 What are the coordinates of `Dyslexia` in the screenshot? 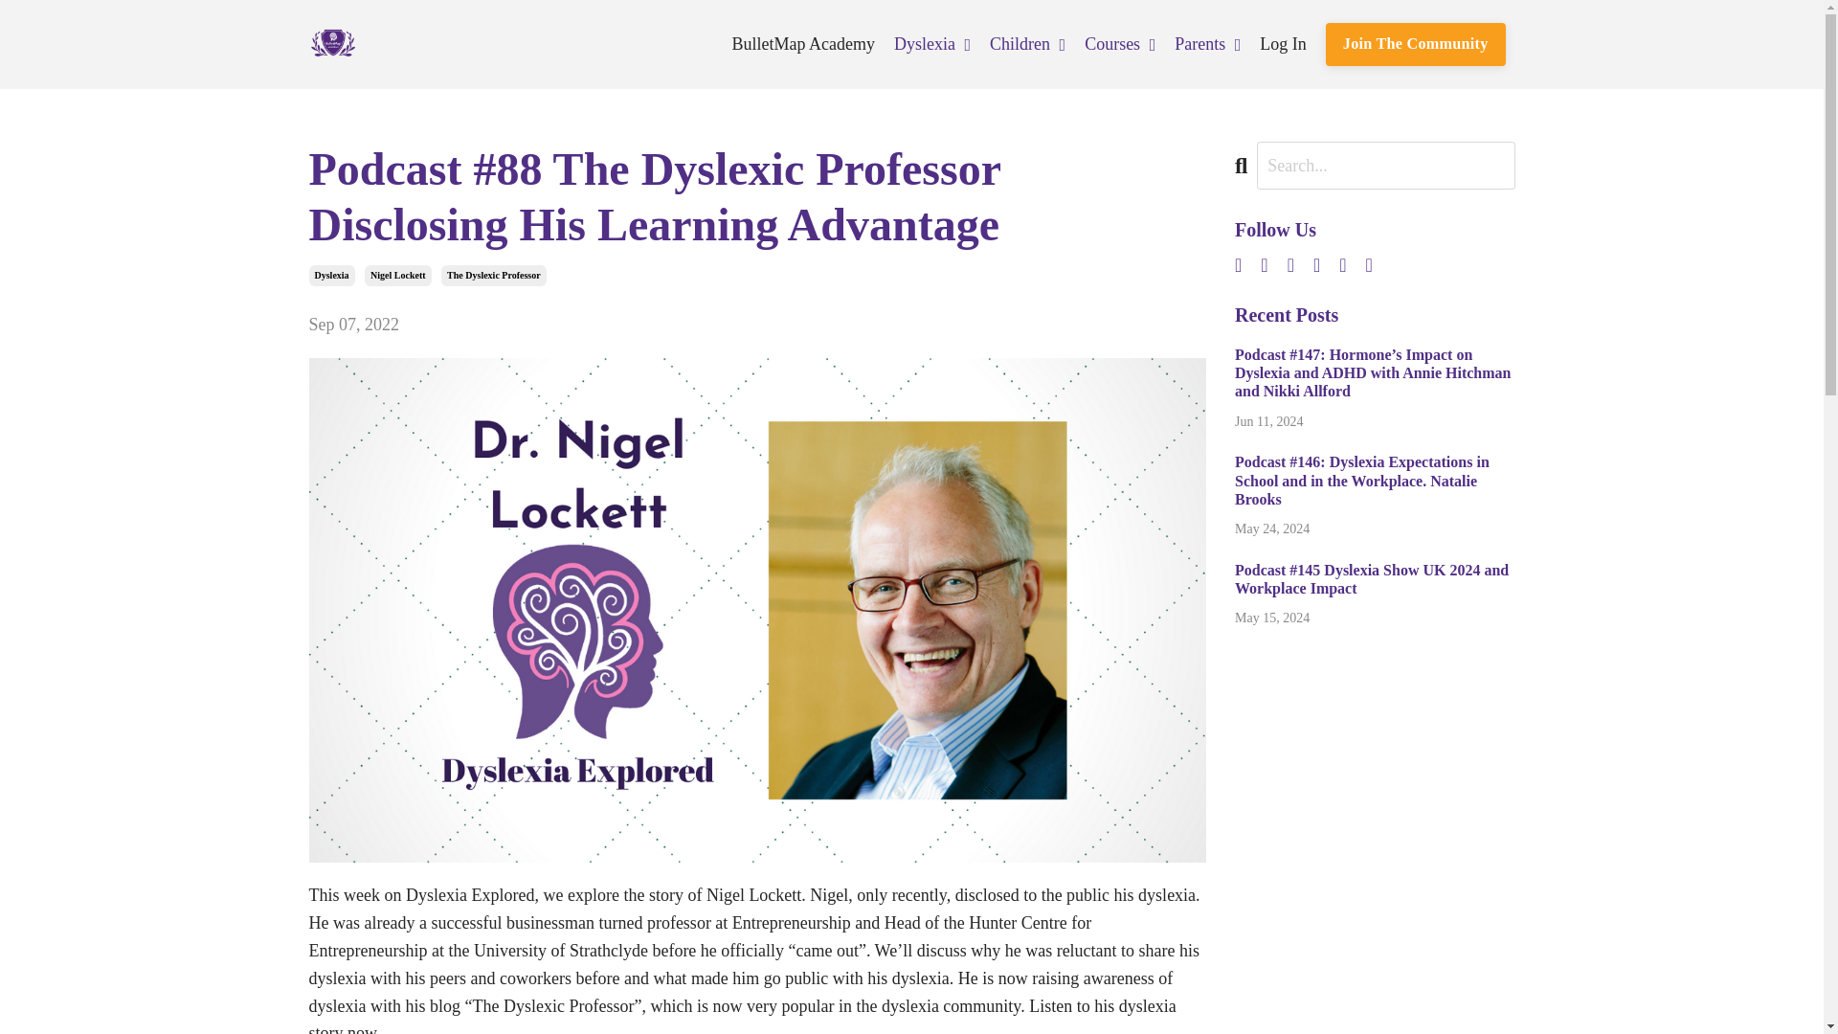 It's located at (931, 44).